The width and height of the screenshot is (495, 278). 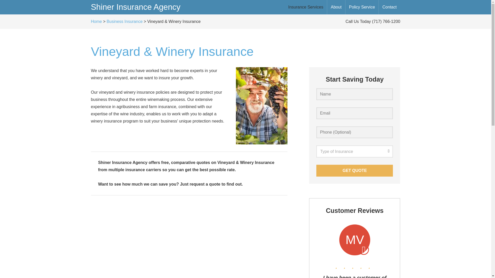 What do you see at coordinates (306, 7) in the screenshot?
I see `Insurance Services` at bounding box center [306, 7].